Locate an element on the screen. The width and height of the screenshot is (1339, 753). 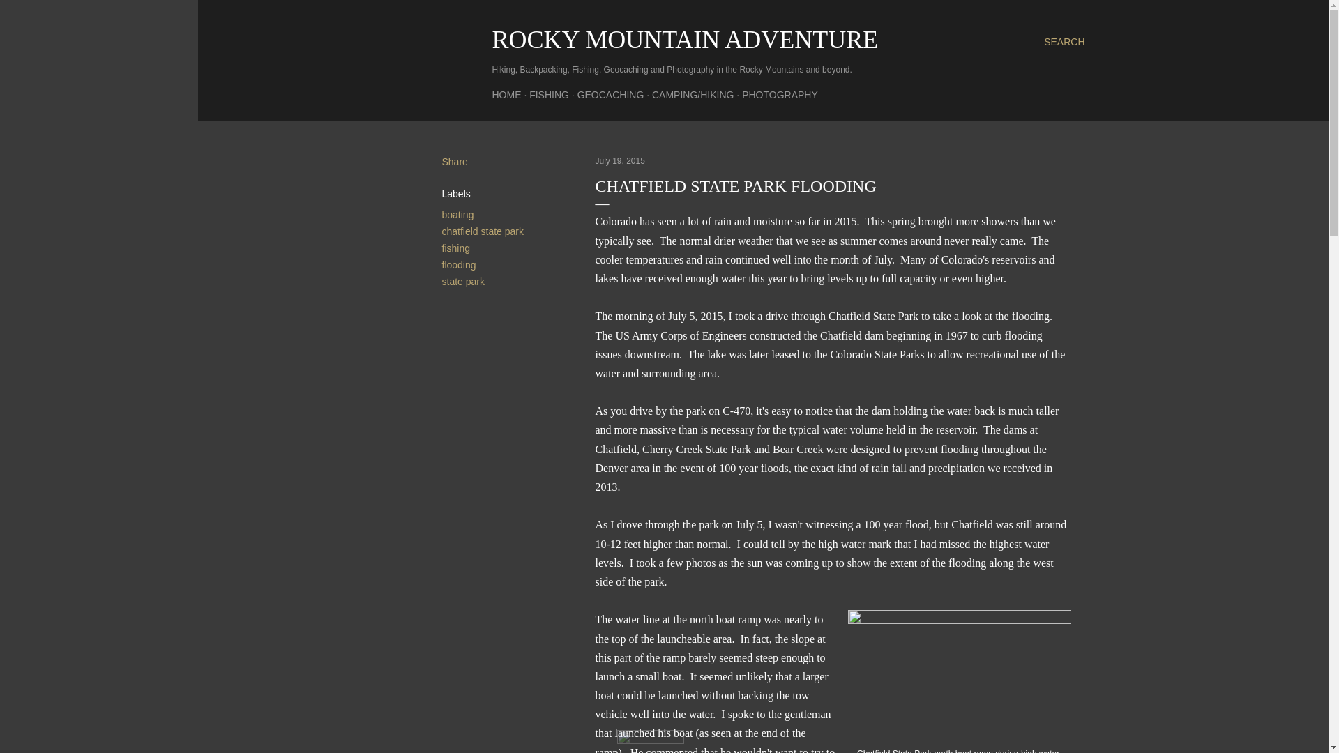
permanent link is located at coordinates (621, 160).